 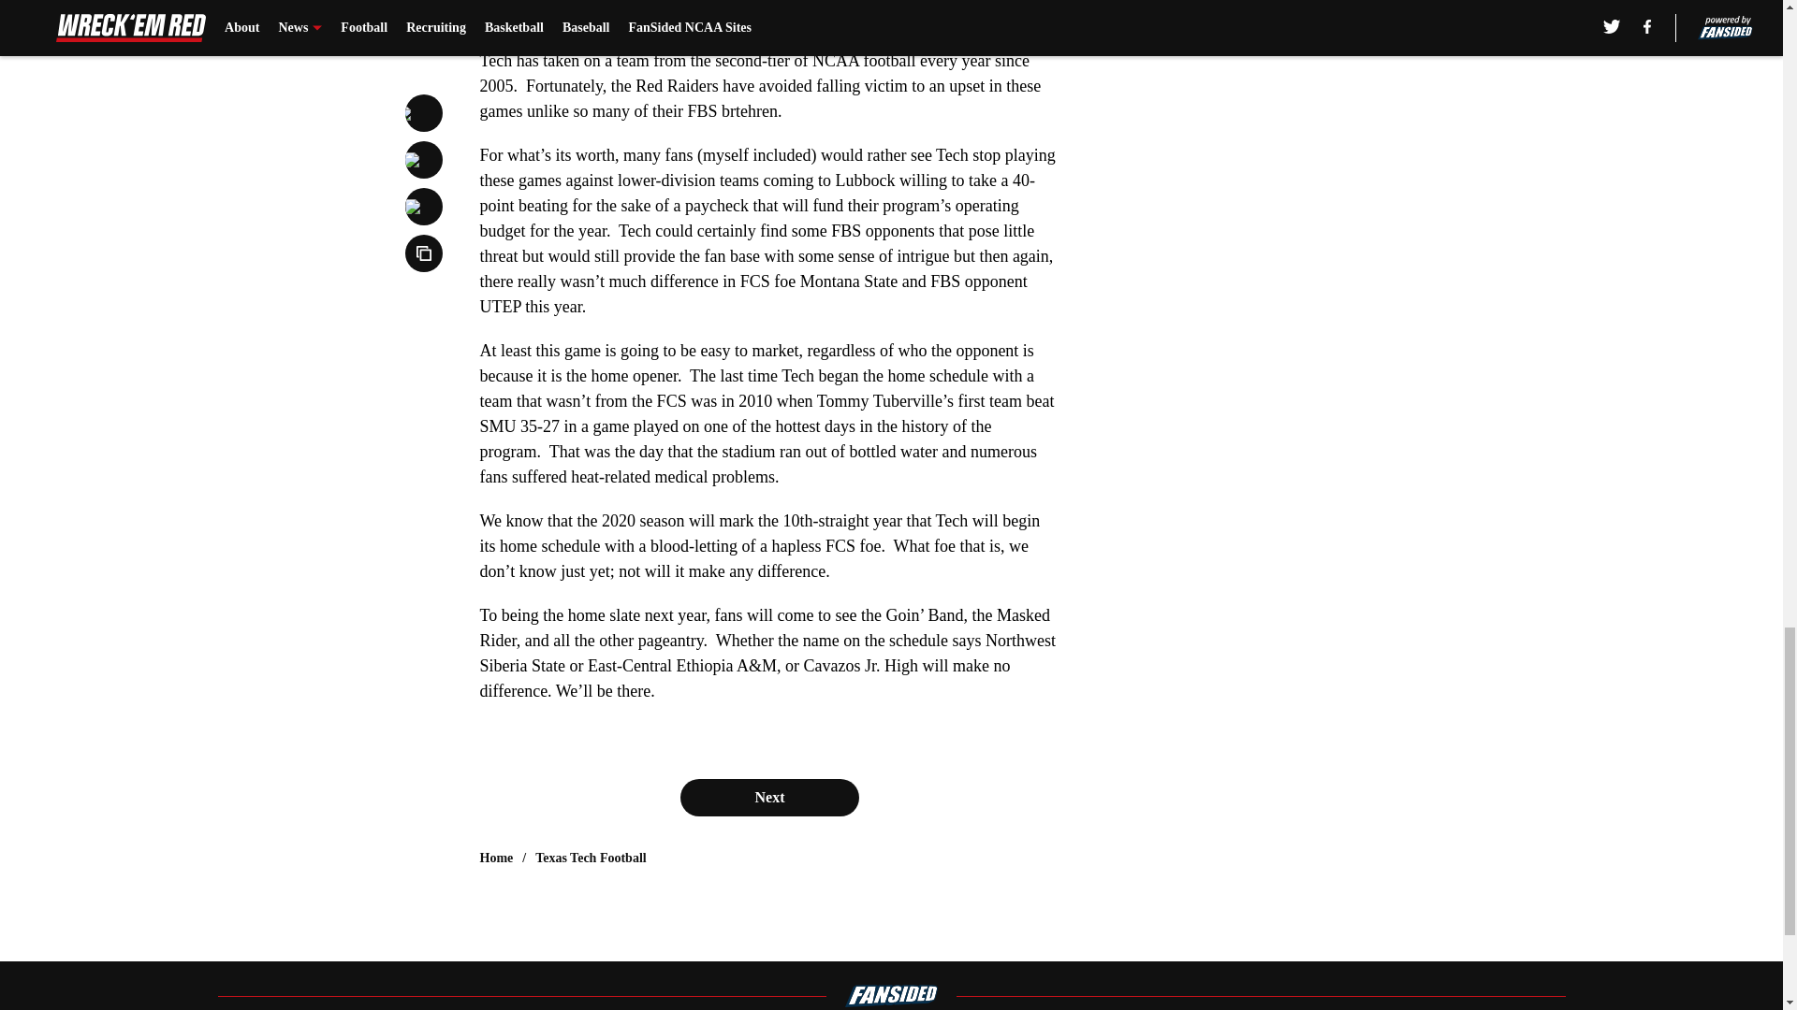 What do you see at coordinates (496, 858) in the screenshot?
I see `Home` at bounding box center [496, 858].